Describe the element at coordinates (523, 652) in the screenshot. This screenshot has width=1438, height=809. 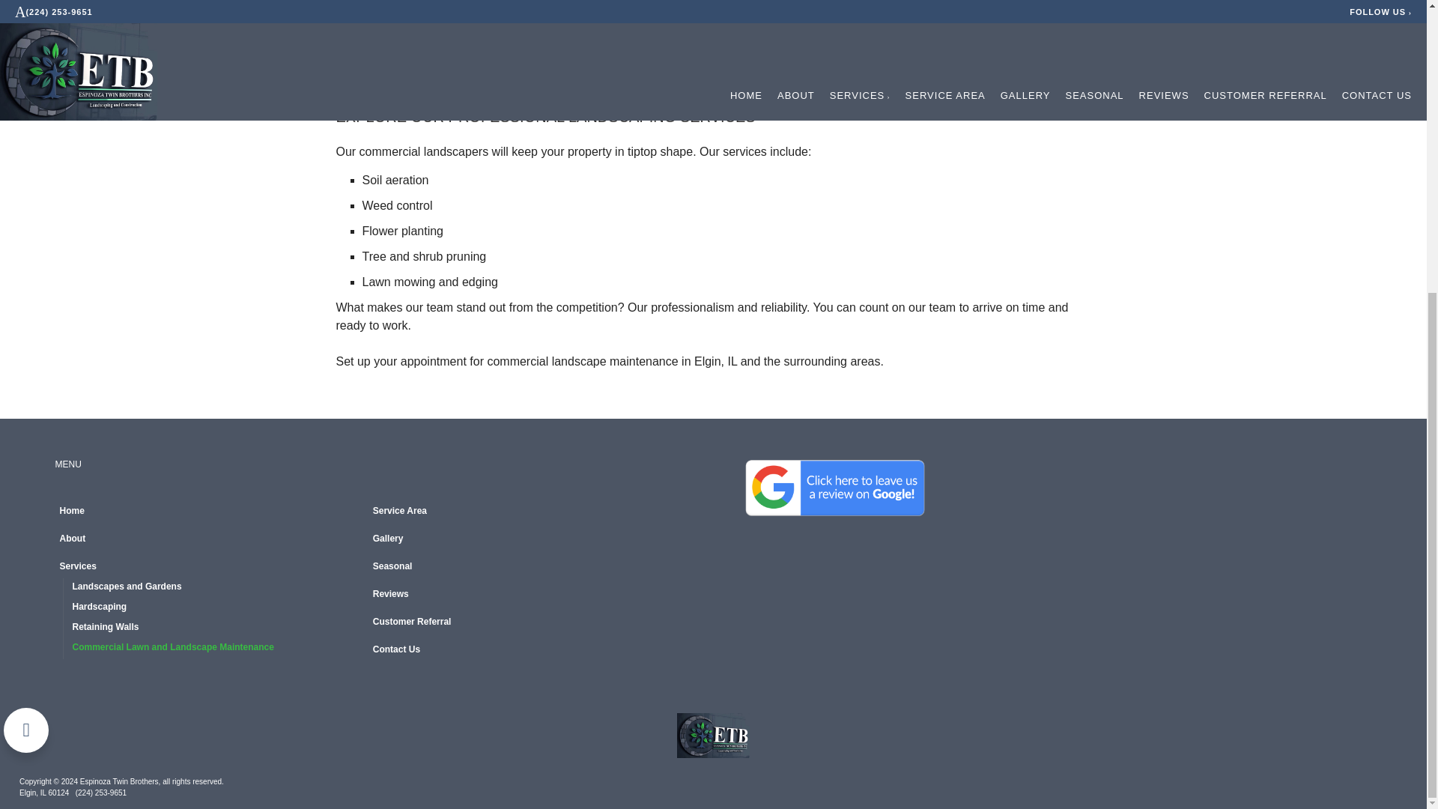
I see `Contact Us` at that location.